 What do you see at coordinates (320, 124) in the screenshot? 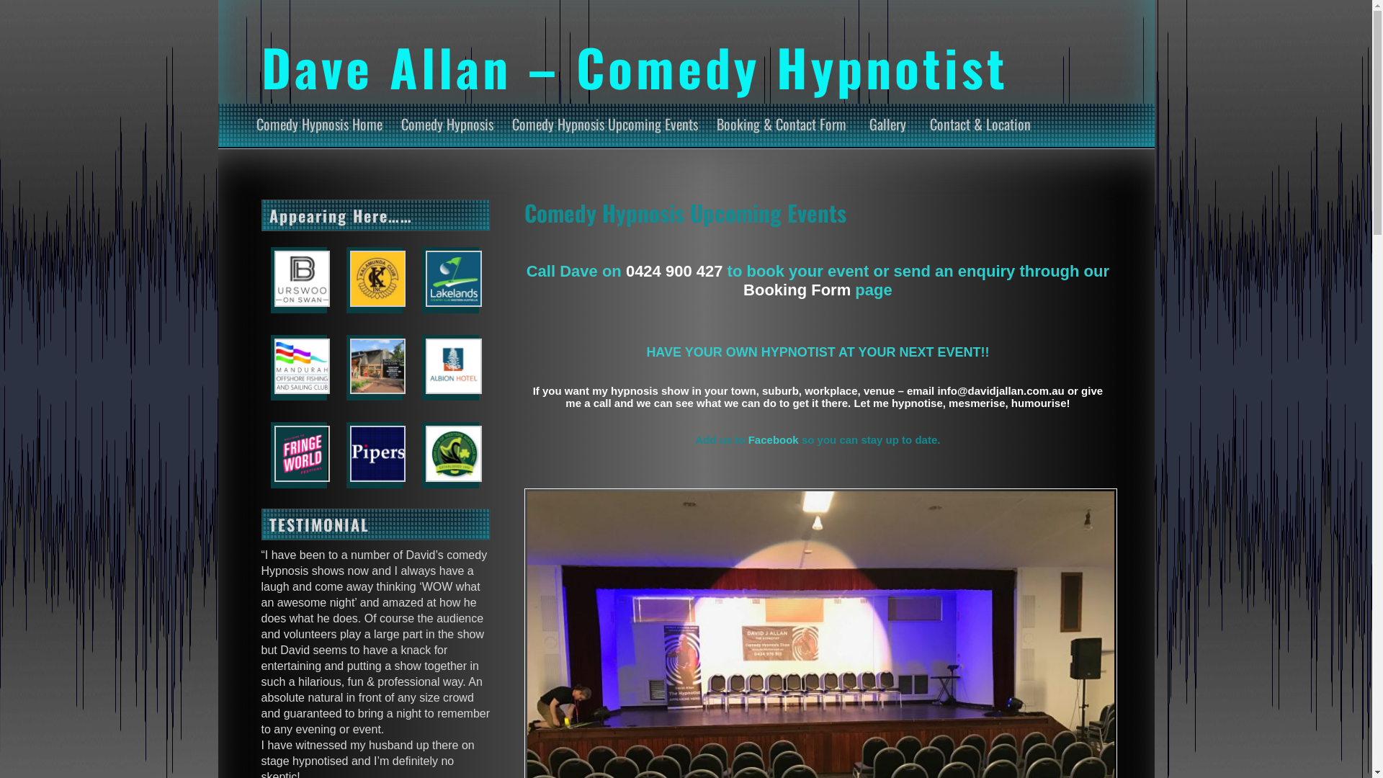
I see `Comedy Hypnosis Home` at bounding box center [320, 124].